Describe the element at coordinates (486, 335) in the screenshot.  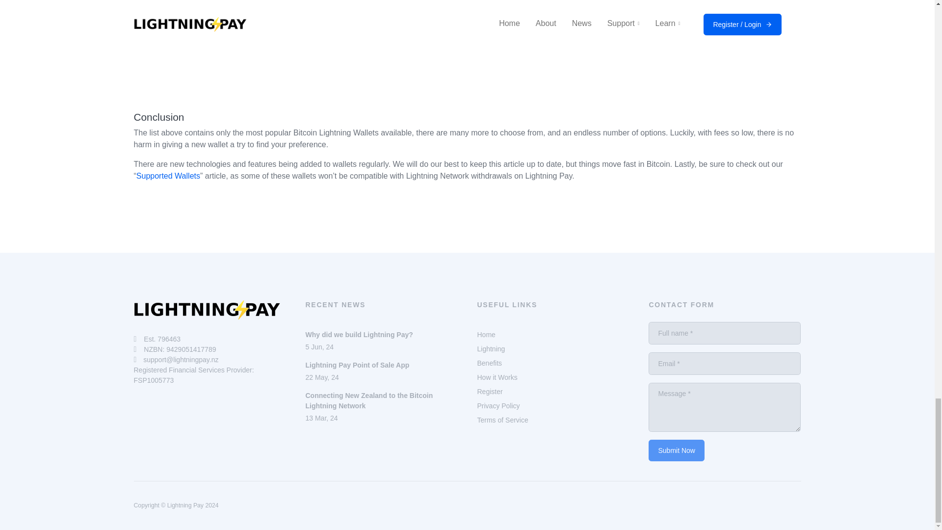
I see `Home` at that location.